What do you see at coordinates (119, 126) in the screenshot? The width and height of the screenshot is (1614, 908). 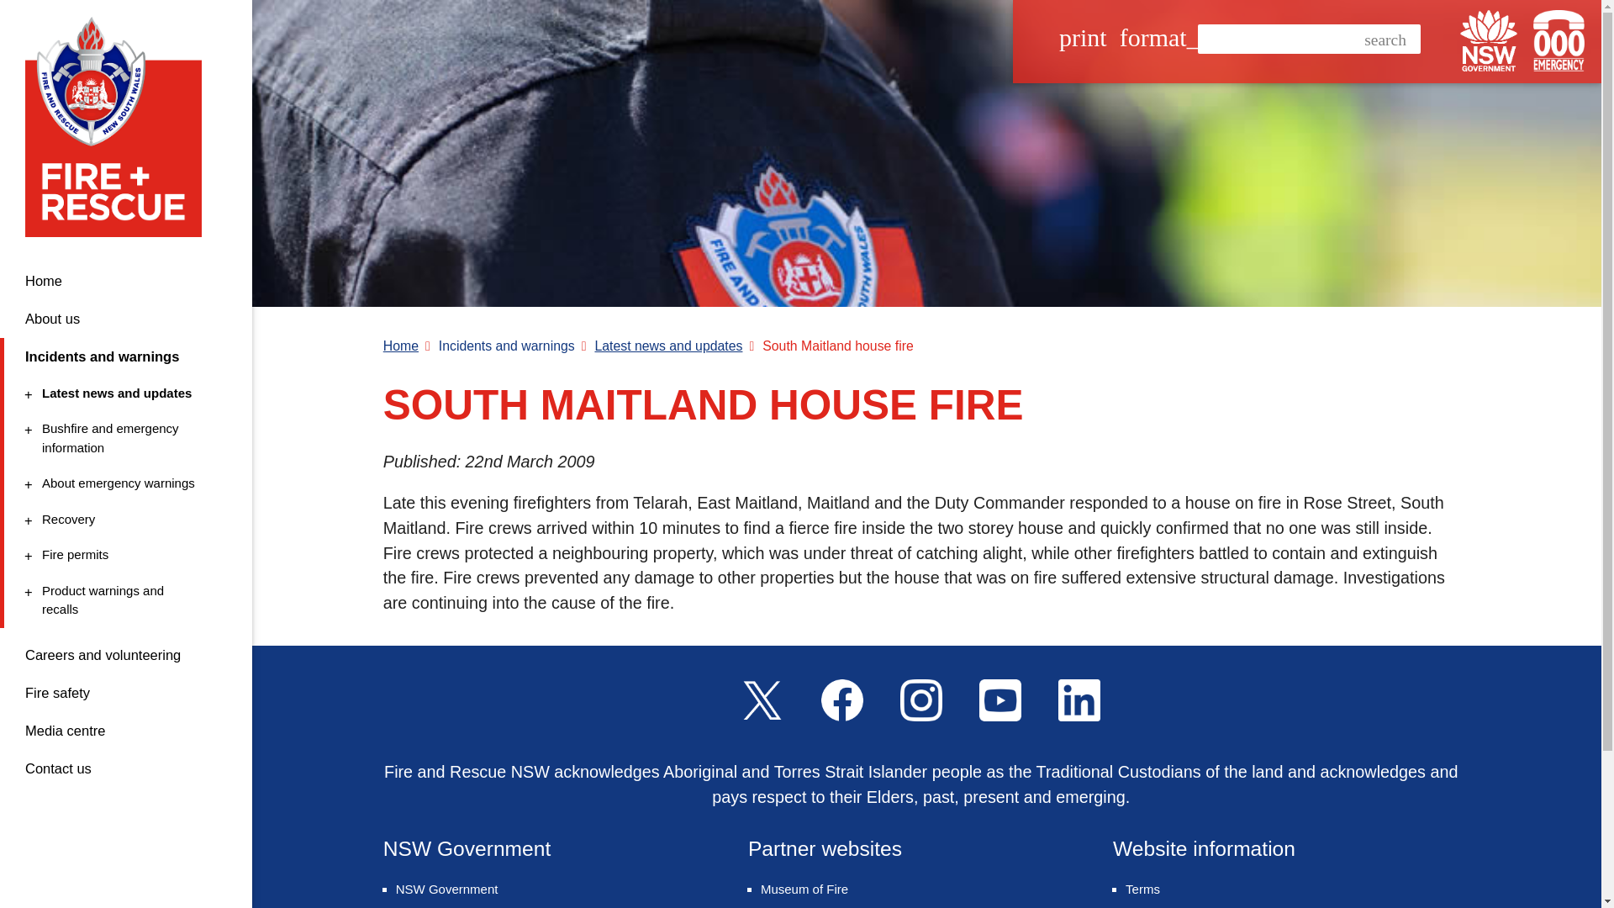 I see `Latest news and updates` at bounding box center [119, 126].